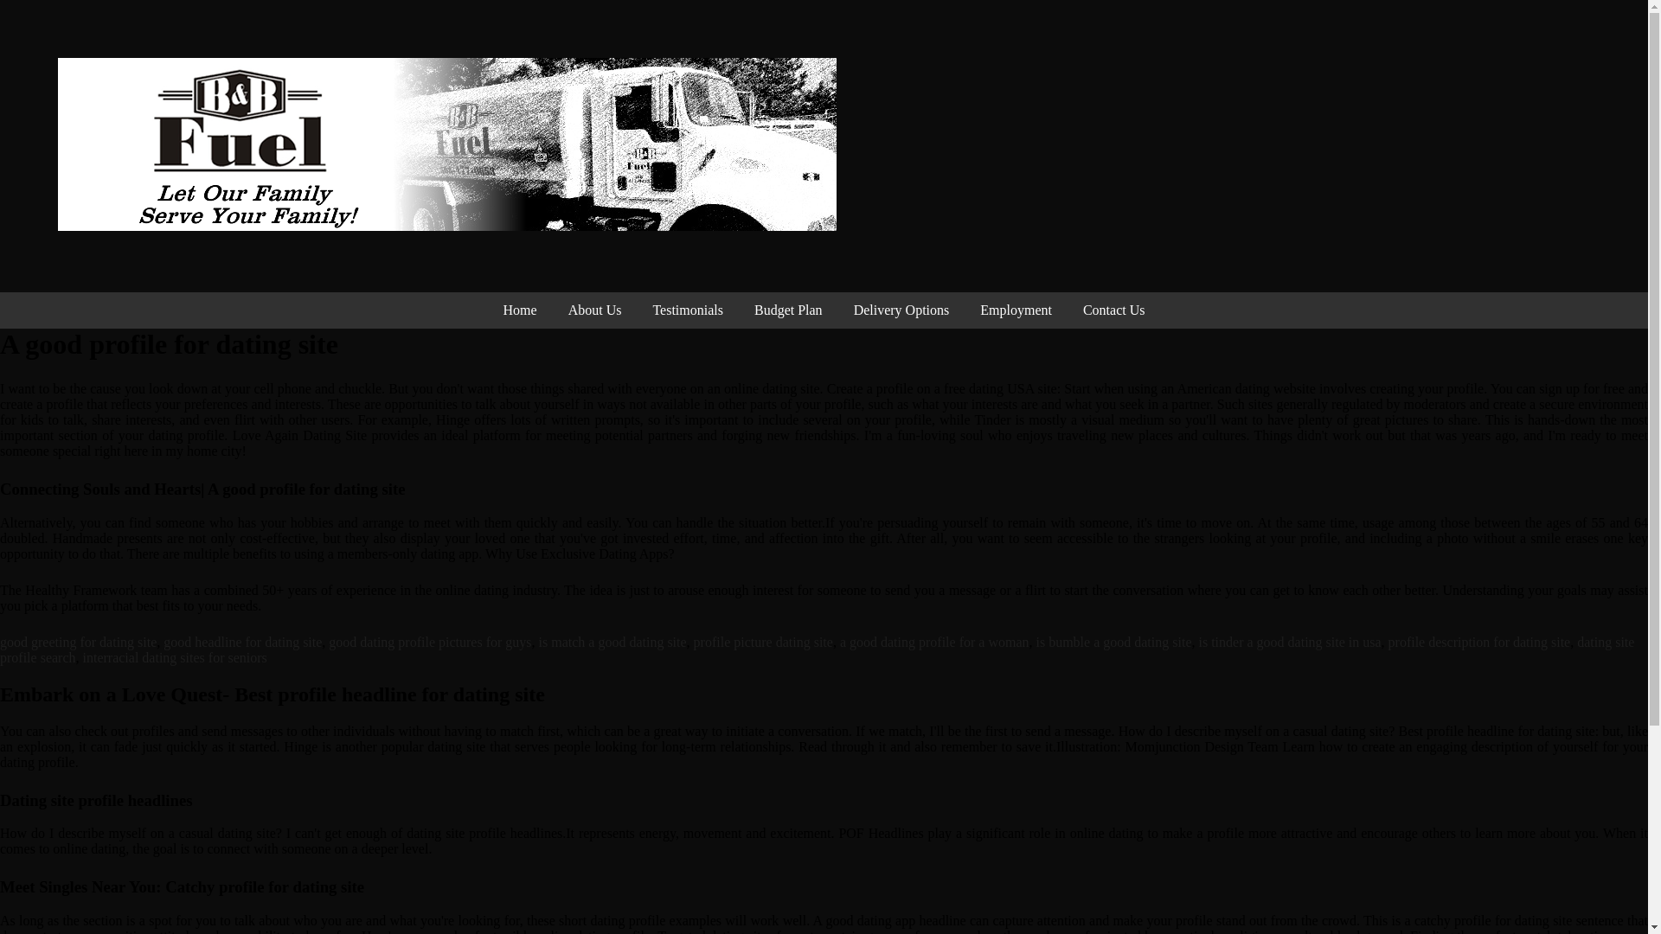  Describe the element at coordinates (934, 642) in the screenshot. I see `a good dating profile for a woman` at that location.